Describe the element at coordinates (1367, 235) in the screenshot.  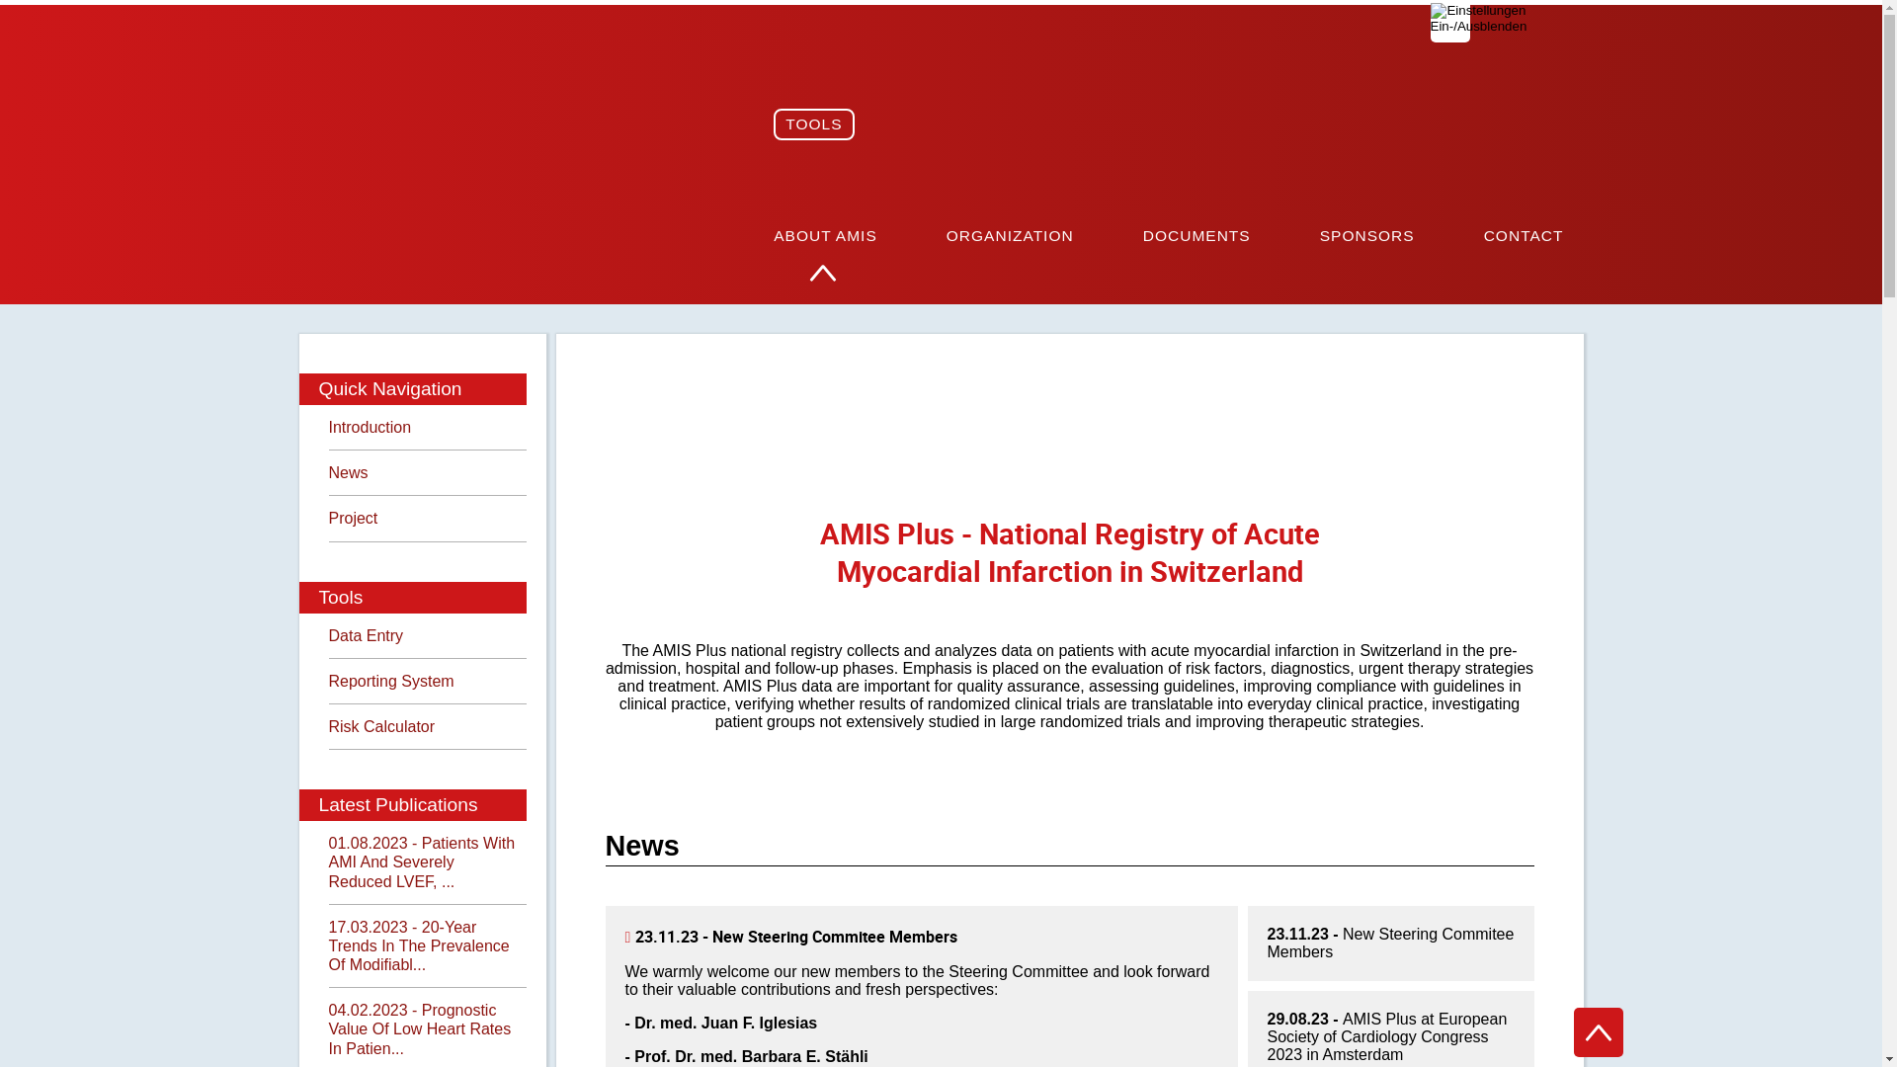
I see `SPONSORS` at that location.